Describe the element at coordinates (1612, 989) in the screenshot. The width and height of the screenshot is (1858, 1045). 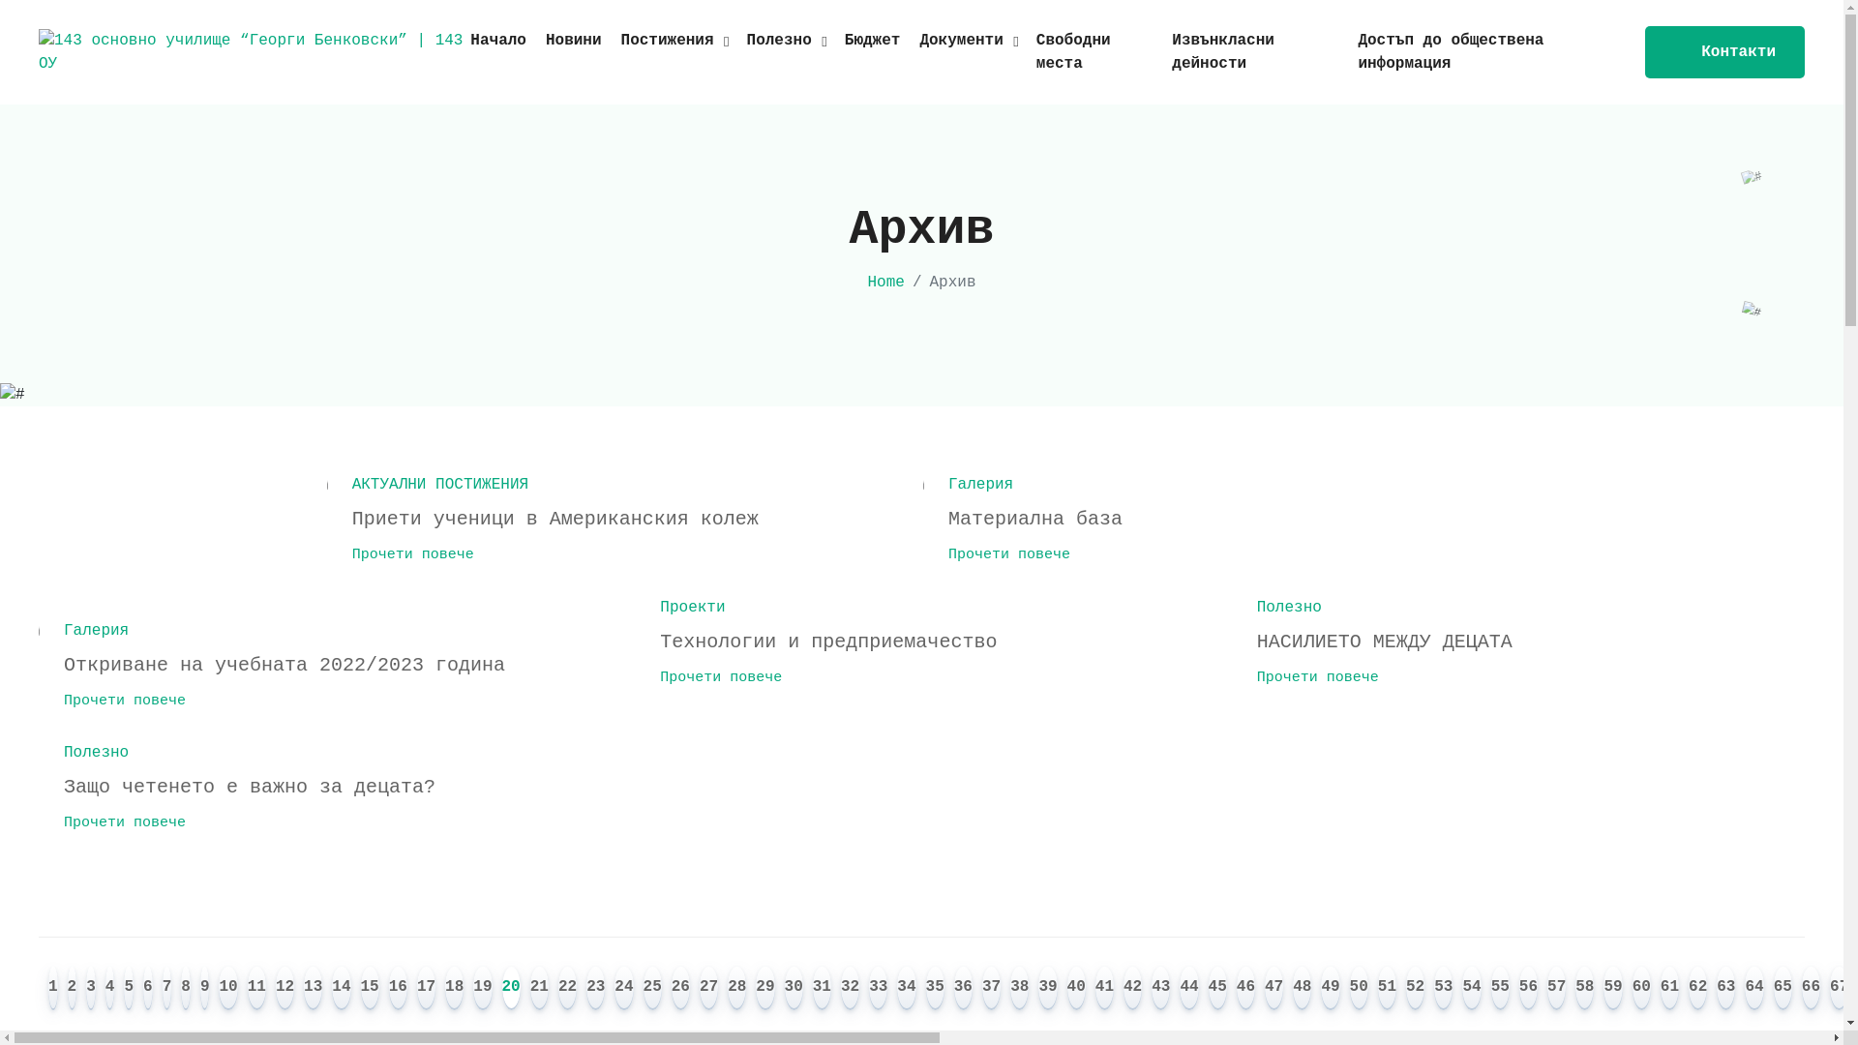
I see `59` at that location.